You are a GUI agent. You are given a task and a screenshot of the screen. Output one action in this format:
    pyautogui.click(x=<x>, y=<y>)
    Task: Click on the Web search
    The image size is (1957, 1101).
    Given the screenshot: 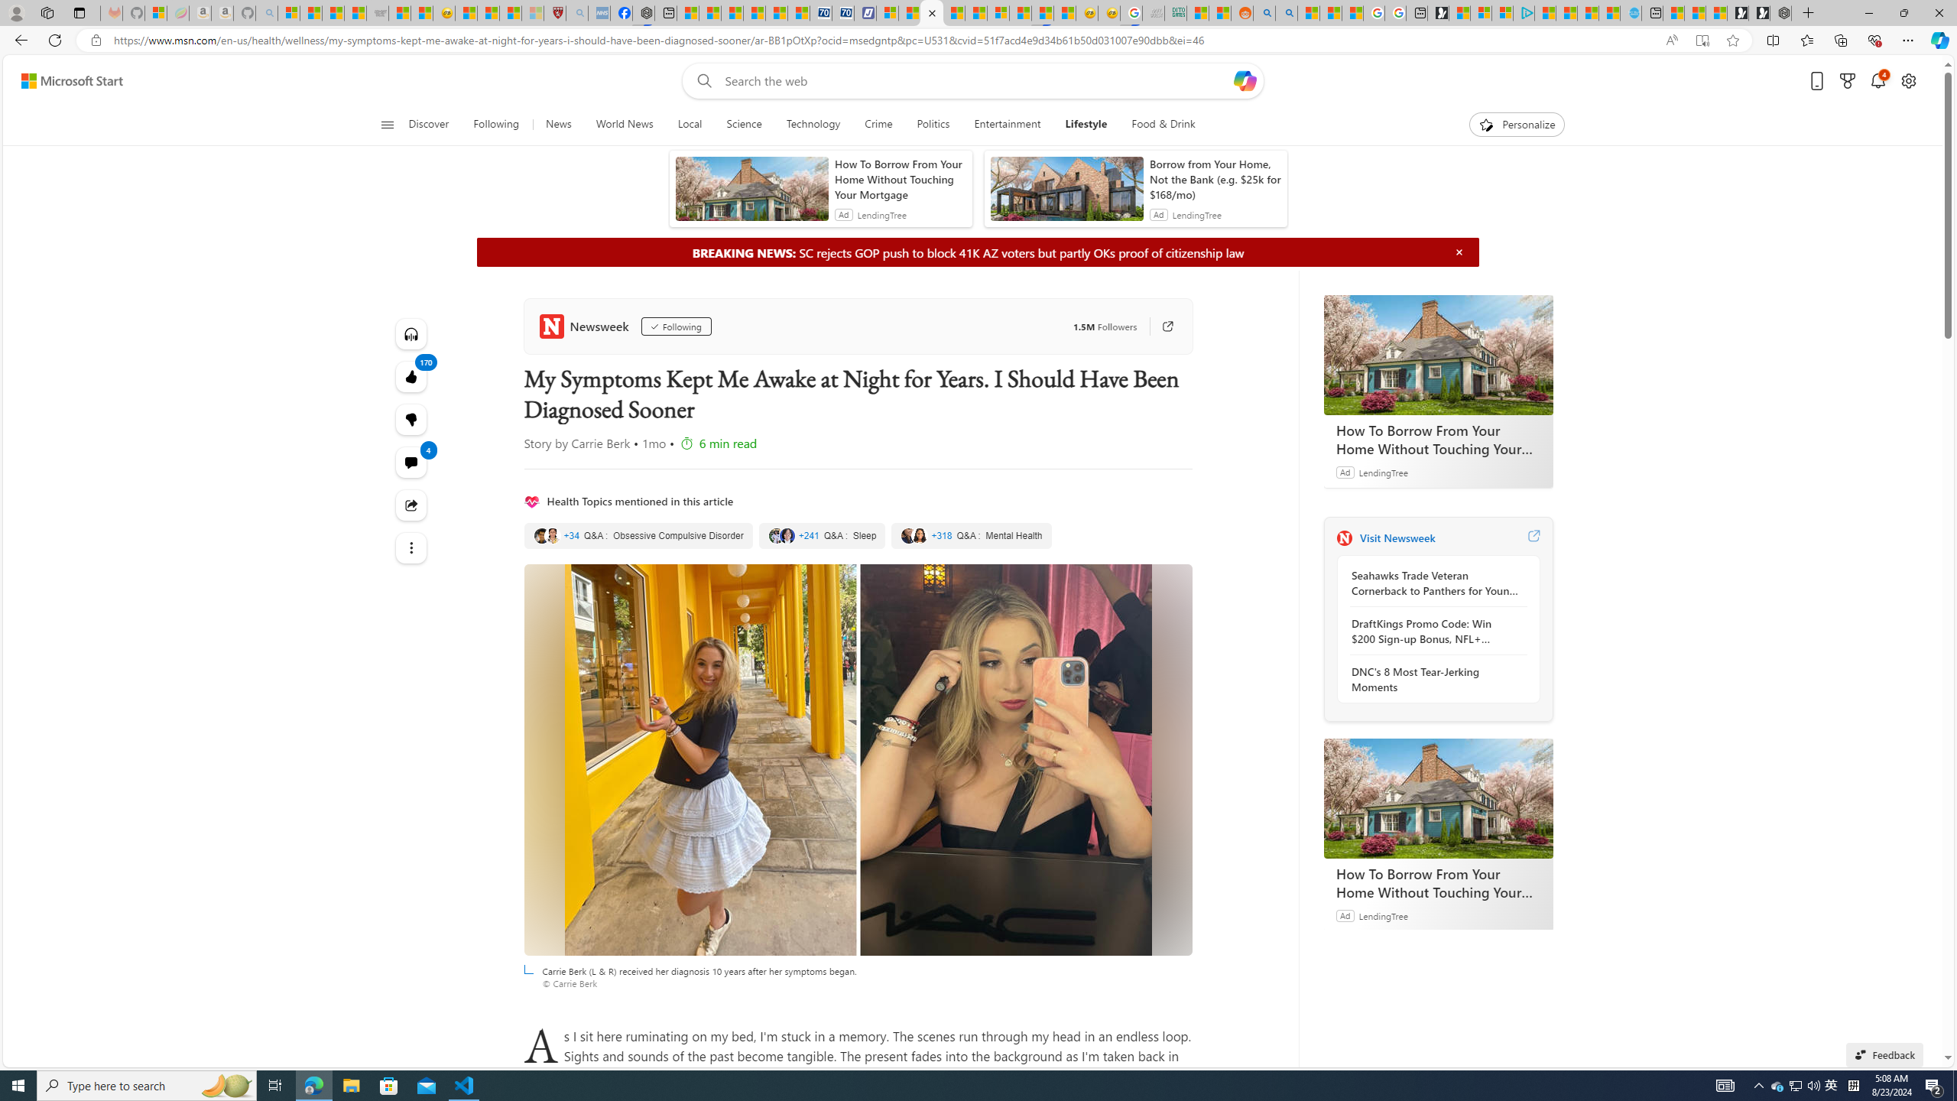 What is the action you would take?
    pyautogui.click(x=700, y=81)
    